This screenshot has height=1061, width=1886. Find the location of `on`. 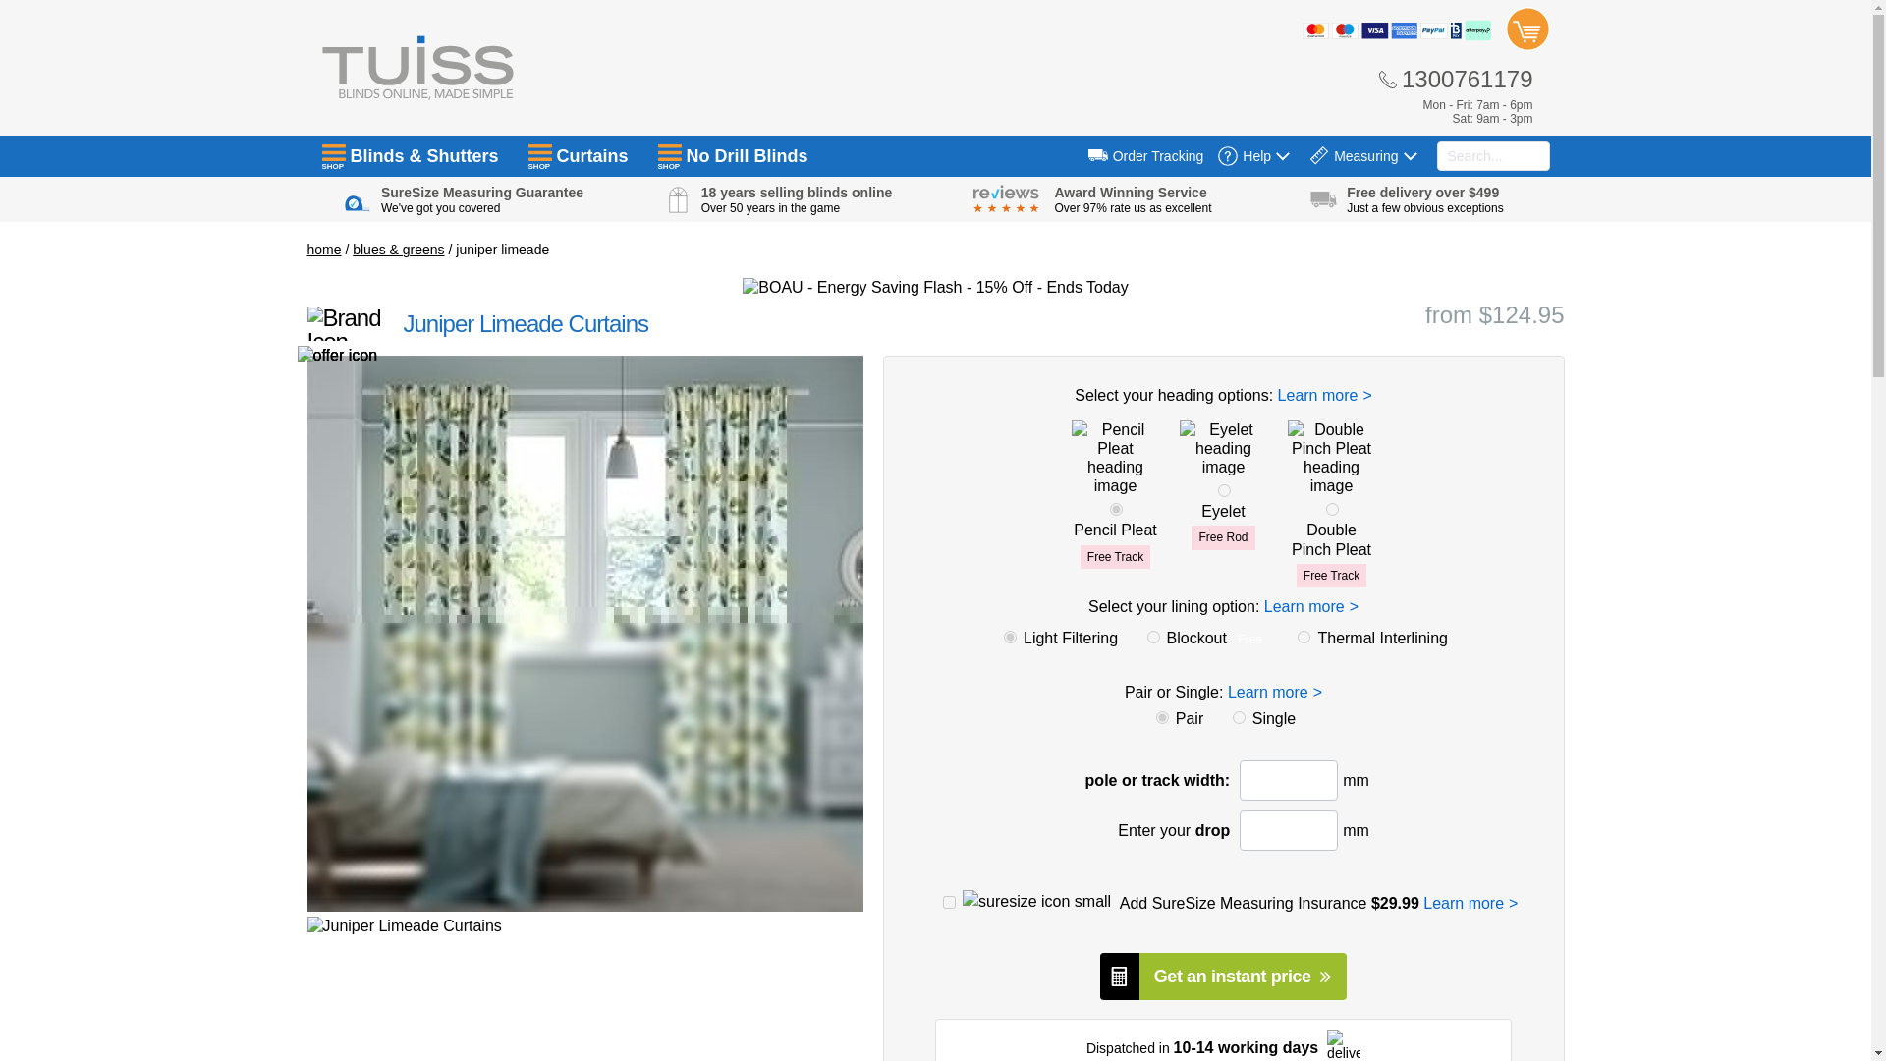

on is located at coordinates (949, 902).